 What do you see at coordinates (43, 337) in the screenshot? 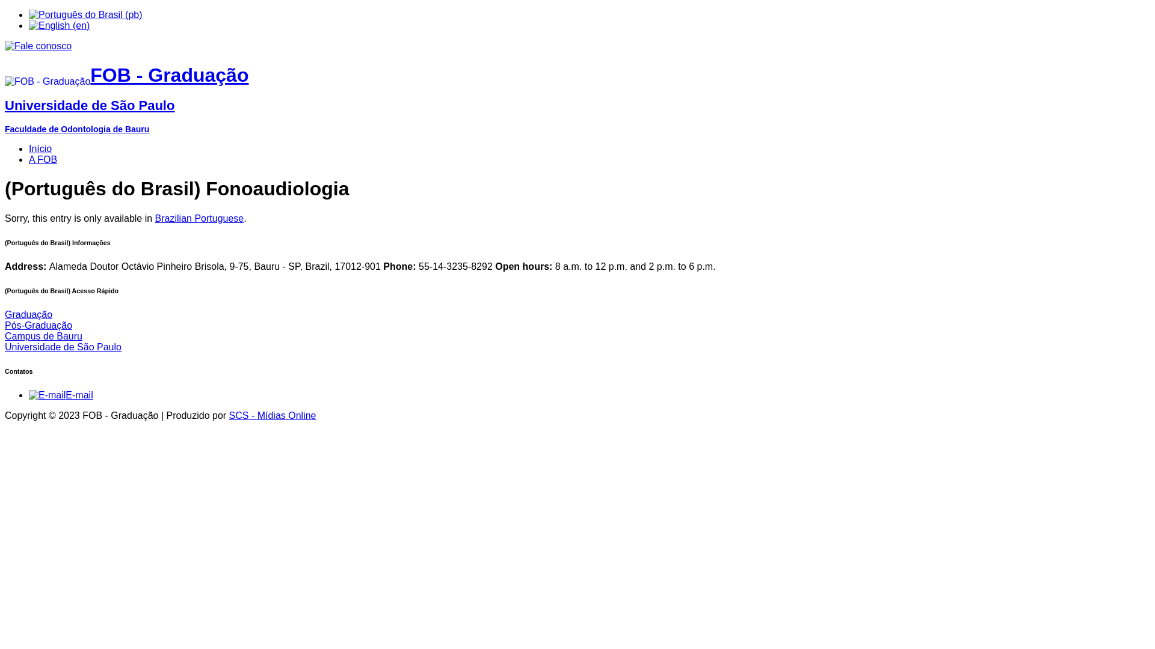
I see `Campus de Bauru` at bounding box center [43, 337].